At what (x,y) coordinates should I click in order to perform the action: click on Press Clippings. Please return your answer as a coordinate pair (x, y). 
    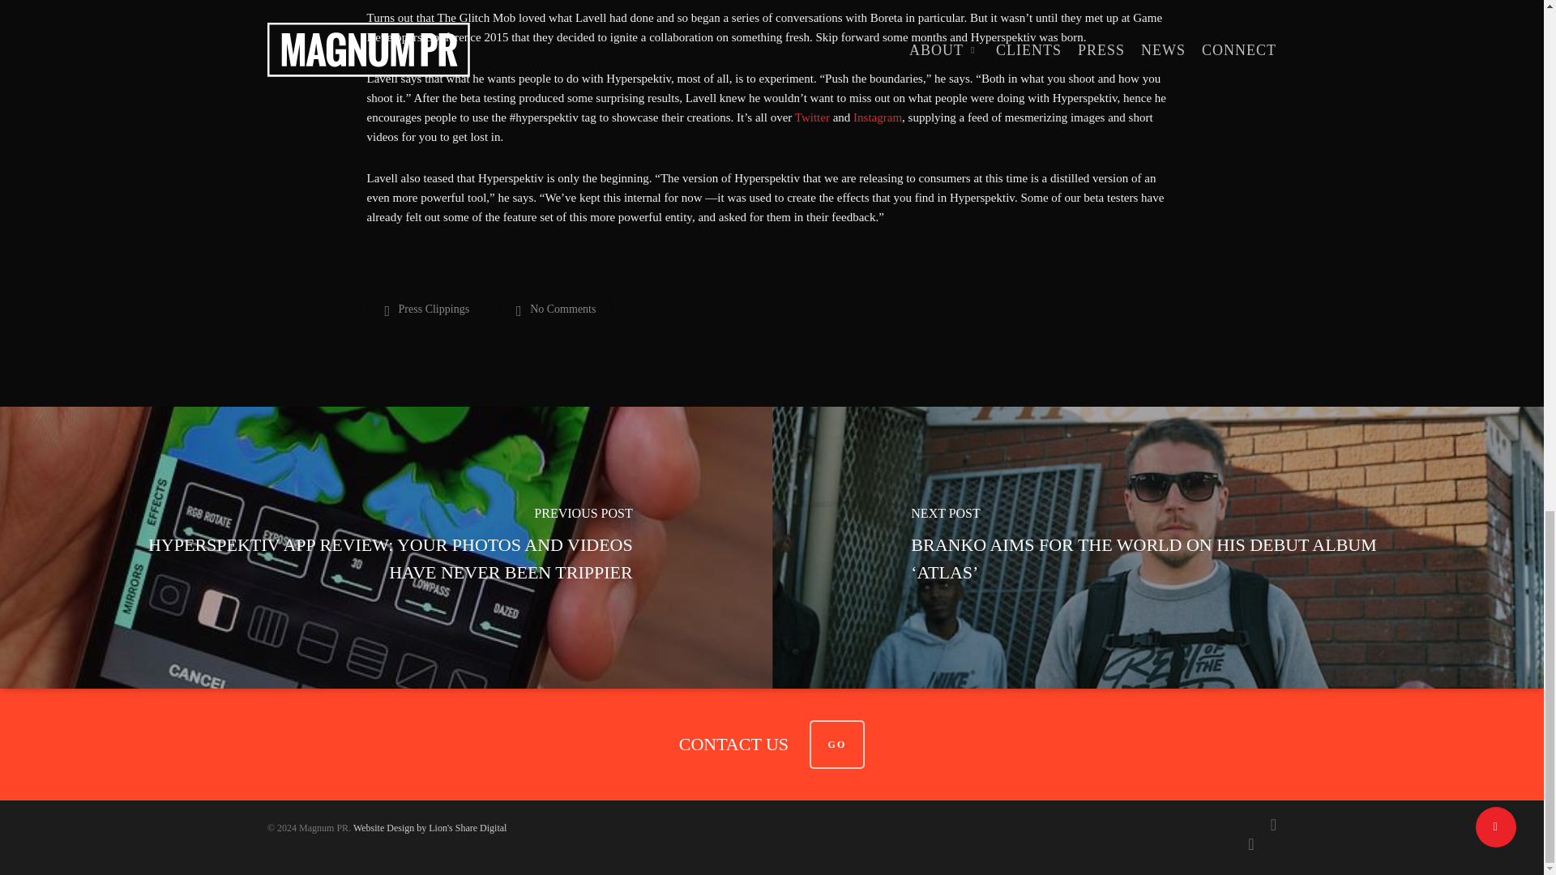
    Looking at the image, I should click on (426, 309).